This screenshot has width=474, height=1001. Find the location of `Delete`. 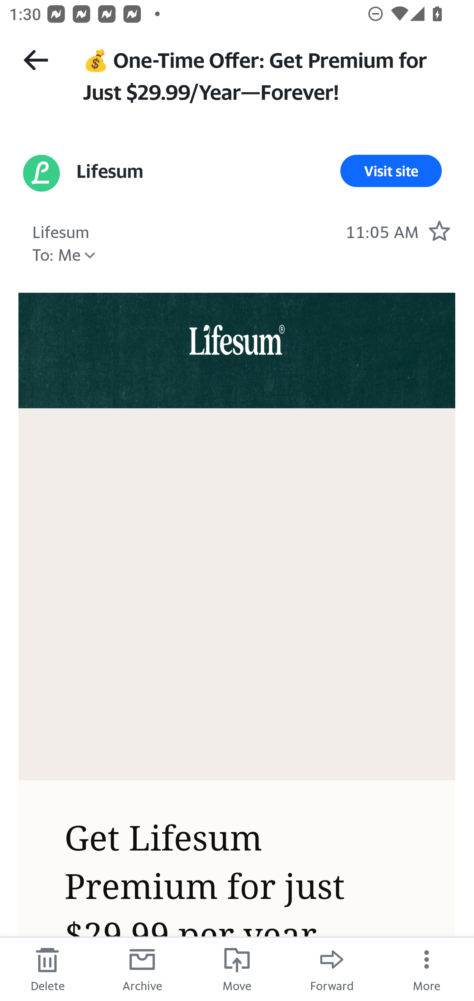

Delete is located at coordinates (47, 969).